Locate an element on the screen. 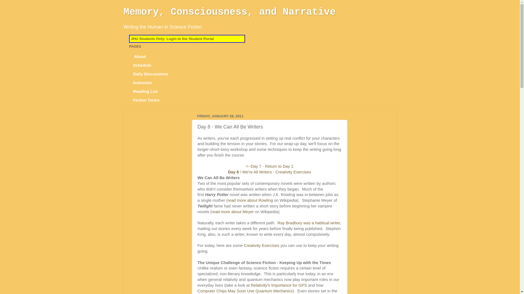  Memory, Consciousness, and Narrative is located at coordinates (230, 12).